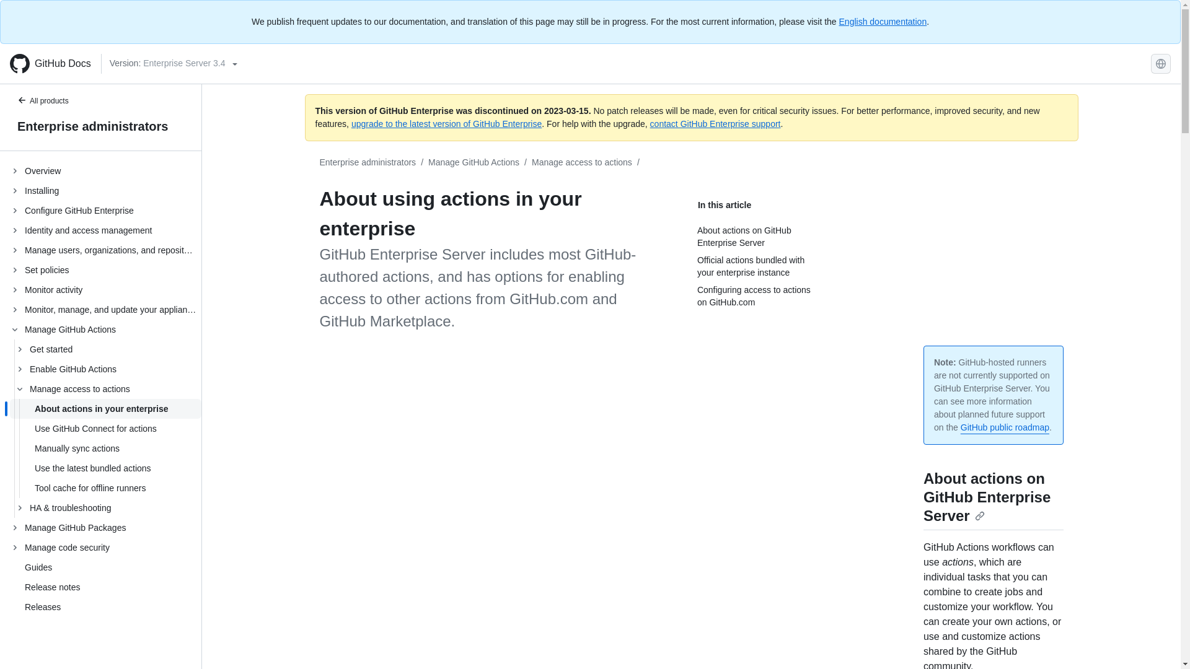 The height and width of the screenshot is (669, 1190). What do you see at coordinates (42, 607) in the screenshot?
I see `Releases` at bounding box center [42, 607].